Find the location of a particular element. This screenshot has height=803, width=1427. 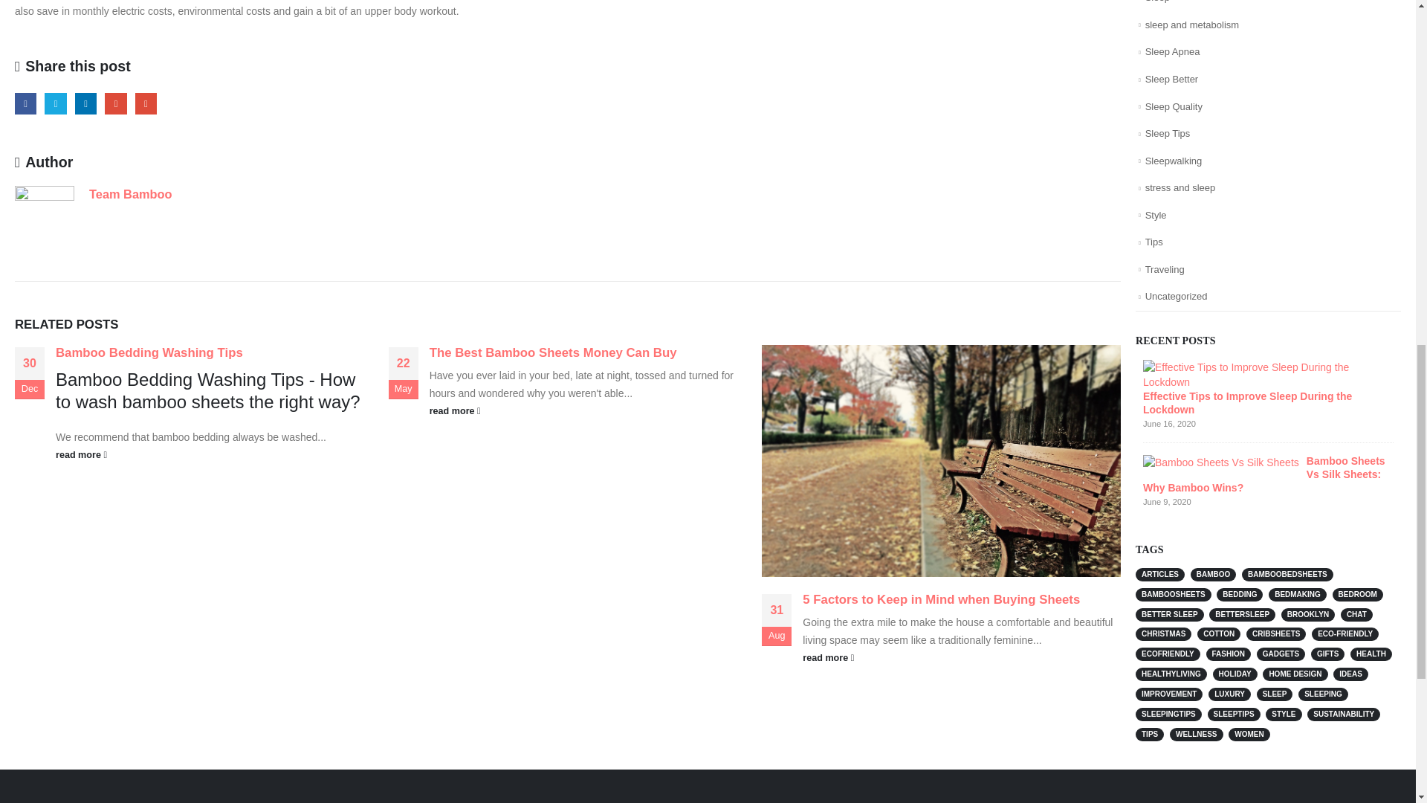

Email is located at coordinates (146, 104).